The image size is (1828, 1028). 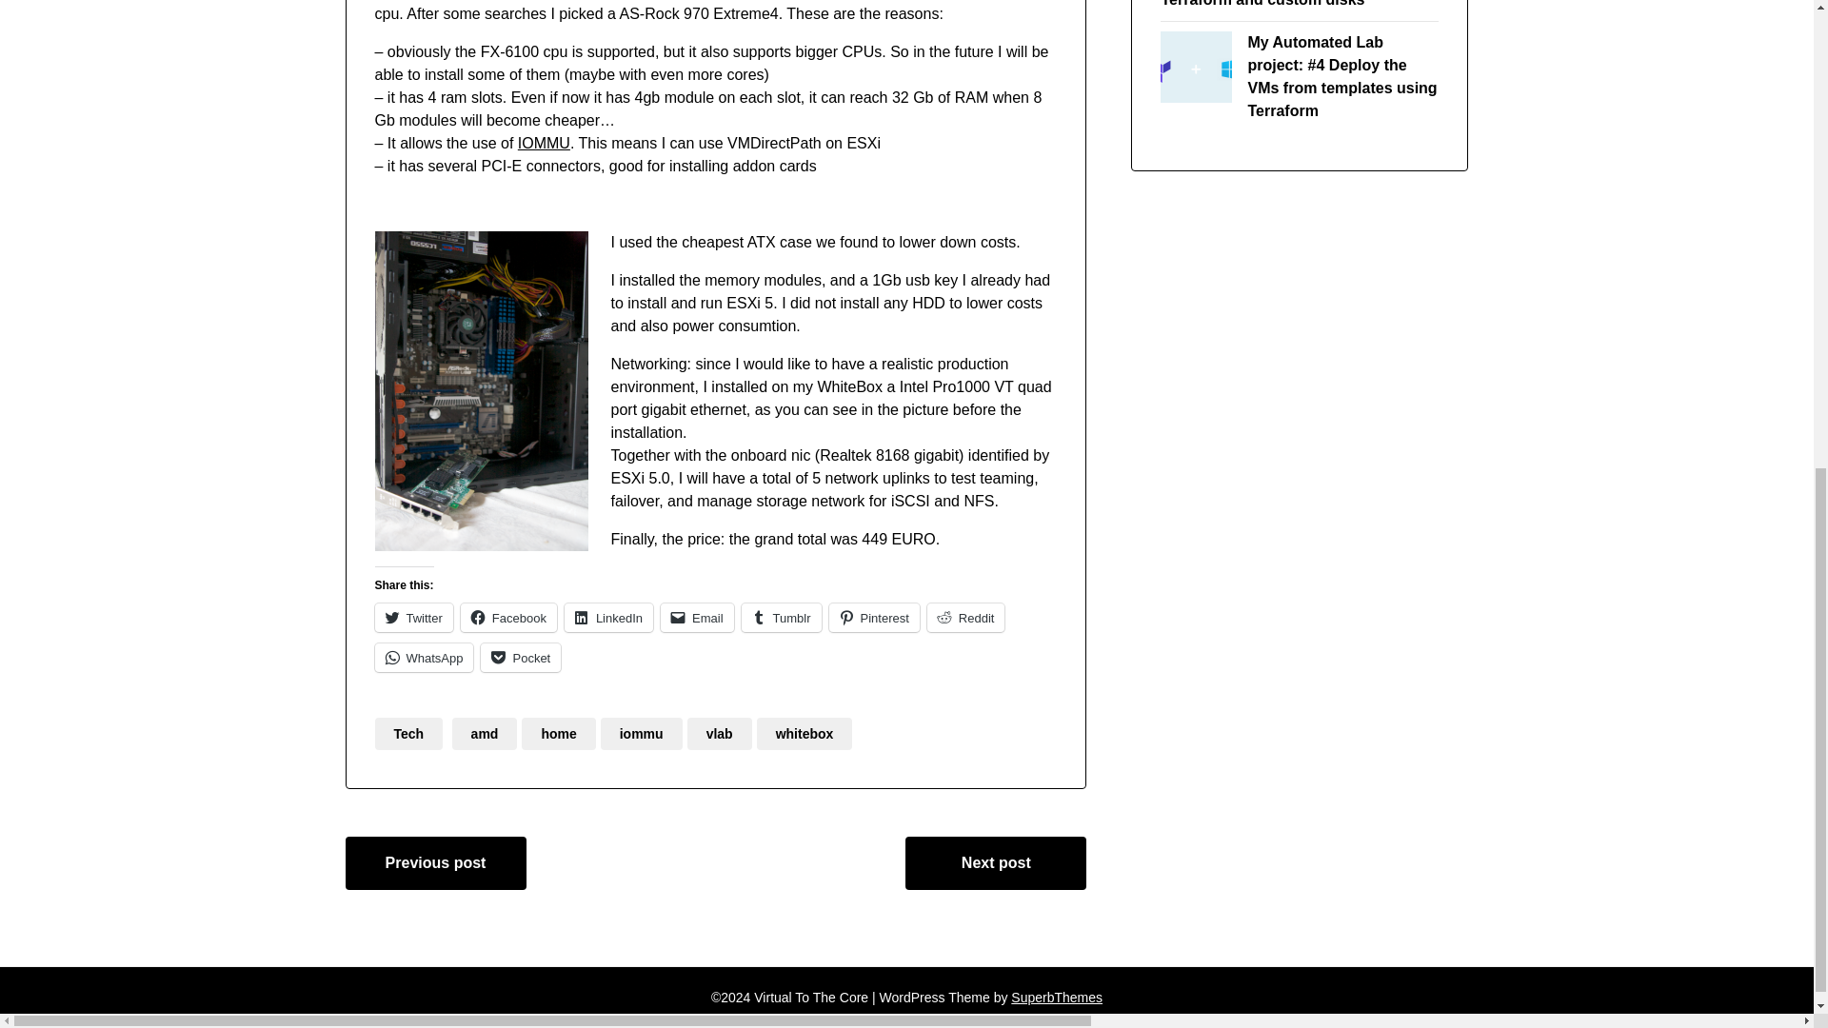 I want to click on Tech, so click(x=409, y=733).